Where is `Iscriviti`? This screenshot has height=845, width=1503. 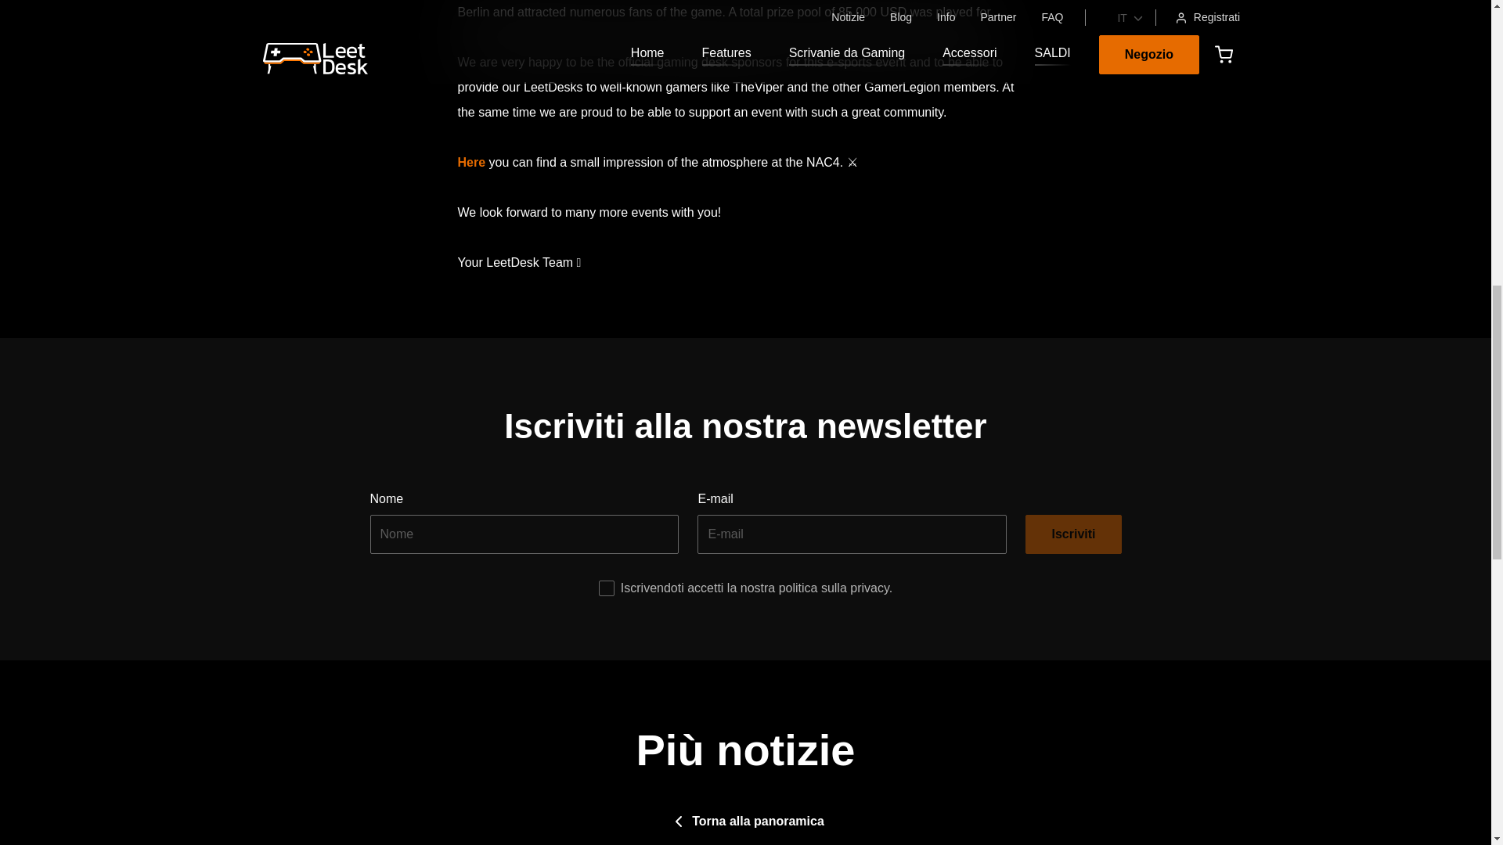 Iscriviti is located at coordinates (1072, 534).